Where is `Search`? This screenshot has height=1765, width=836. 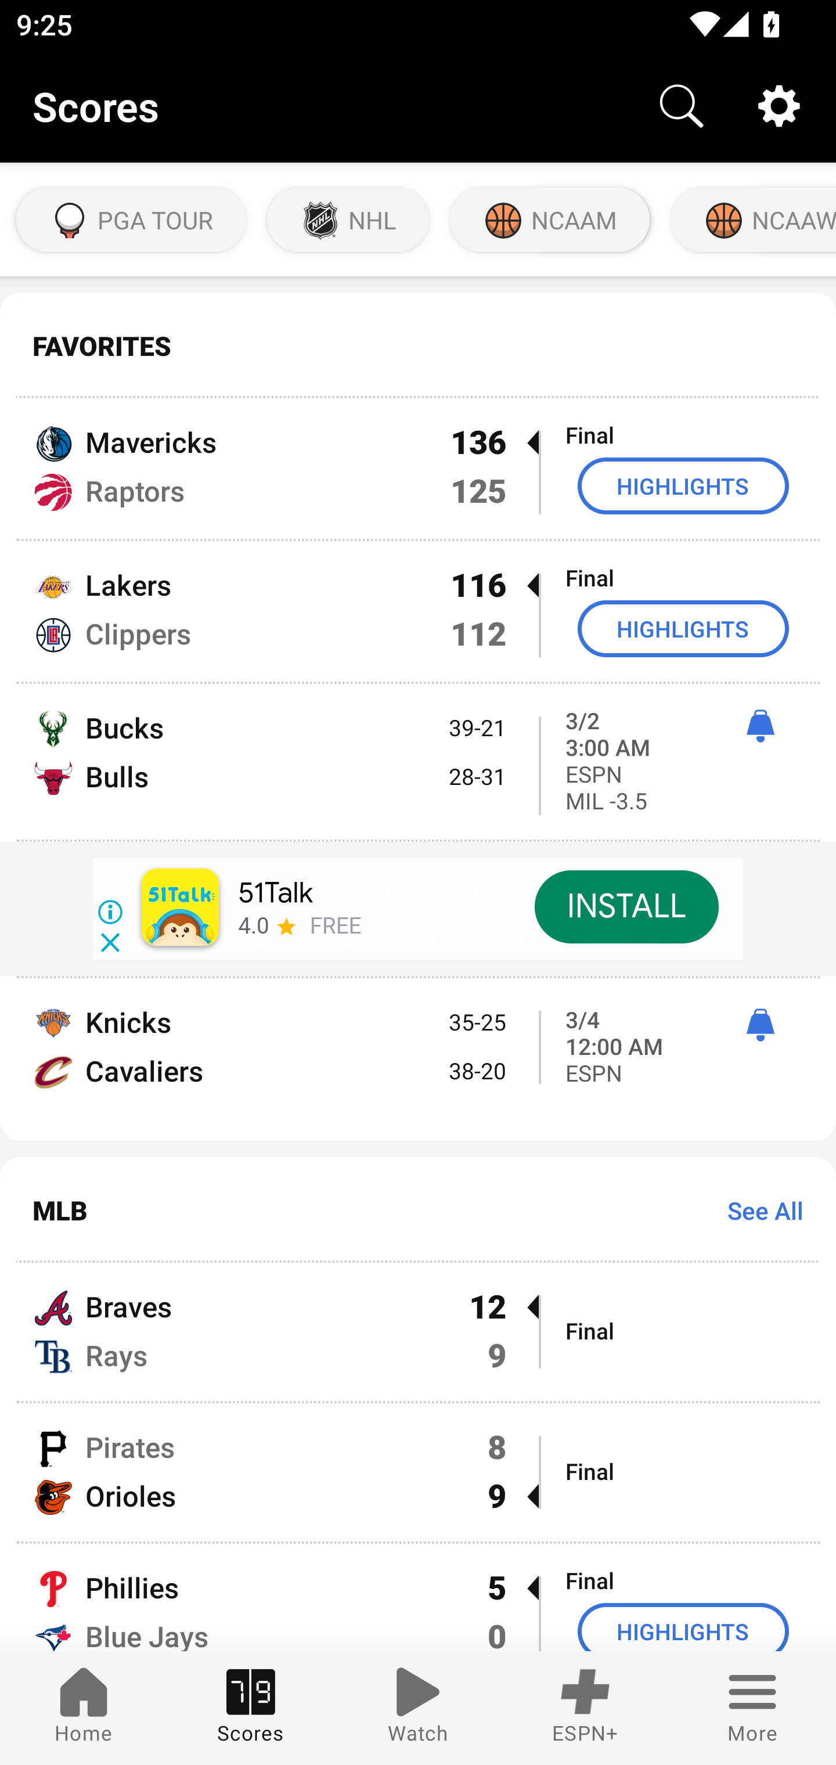
Search is located at coordinates (682, 106).